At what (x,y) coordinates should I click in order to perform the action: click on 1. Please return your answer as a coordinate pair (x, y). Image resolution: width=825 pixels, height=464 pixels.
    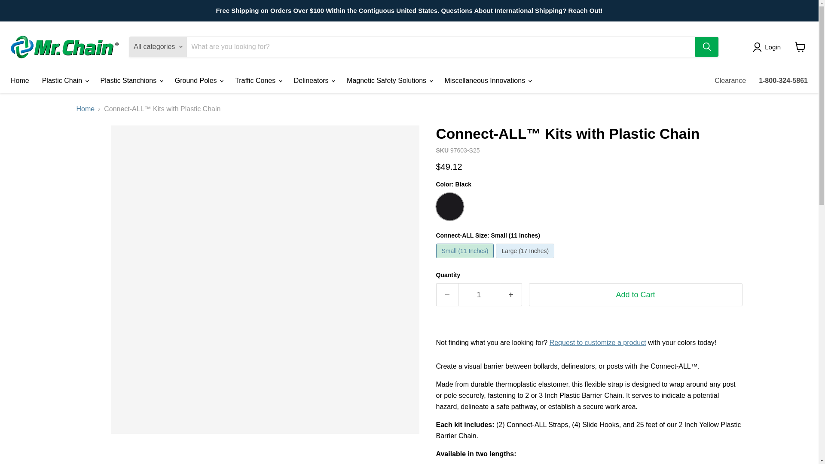
    Looking at the image, I should click on (479, 295).